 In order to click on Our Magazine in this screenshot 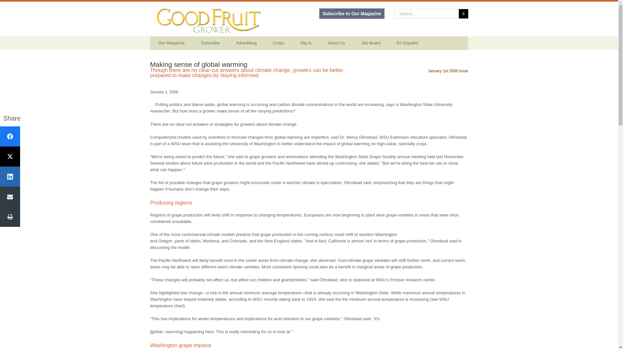, I will do `click(171, 43)`.